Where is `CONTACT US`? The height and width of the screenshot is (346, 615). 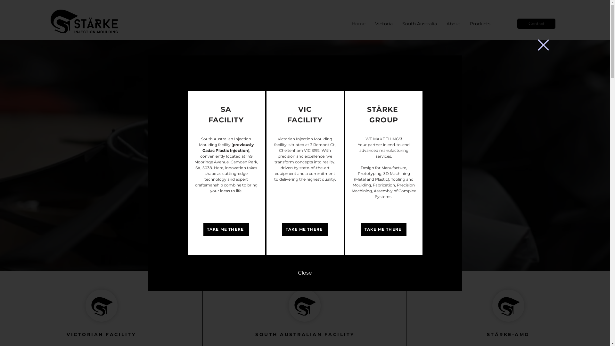
CONTACT US is located at coordinates (190, 199).